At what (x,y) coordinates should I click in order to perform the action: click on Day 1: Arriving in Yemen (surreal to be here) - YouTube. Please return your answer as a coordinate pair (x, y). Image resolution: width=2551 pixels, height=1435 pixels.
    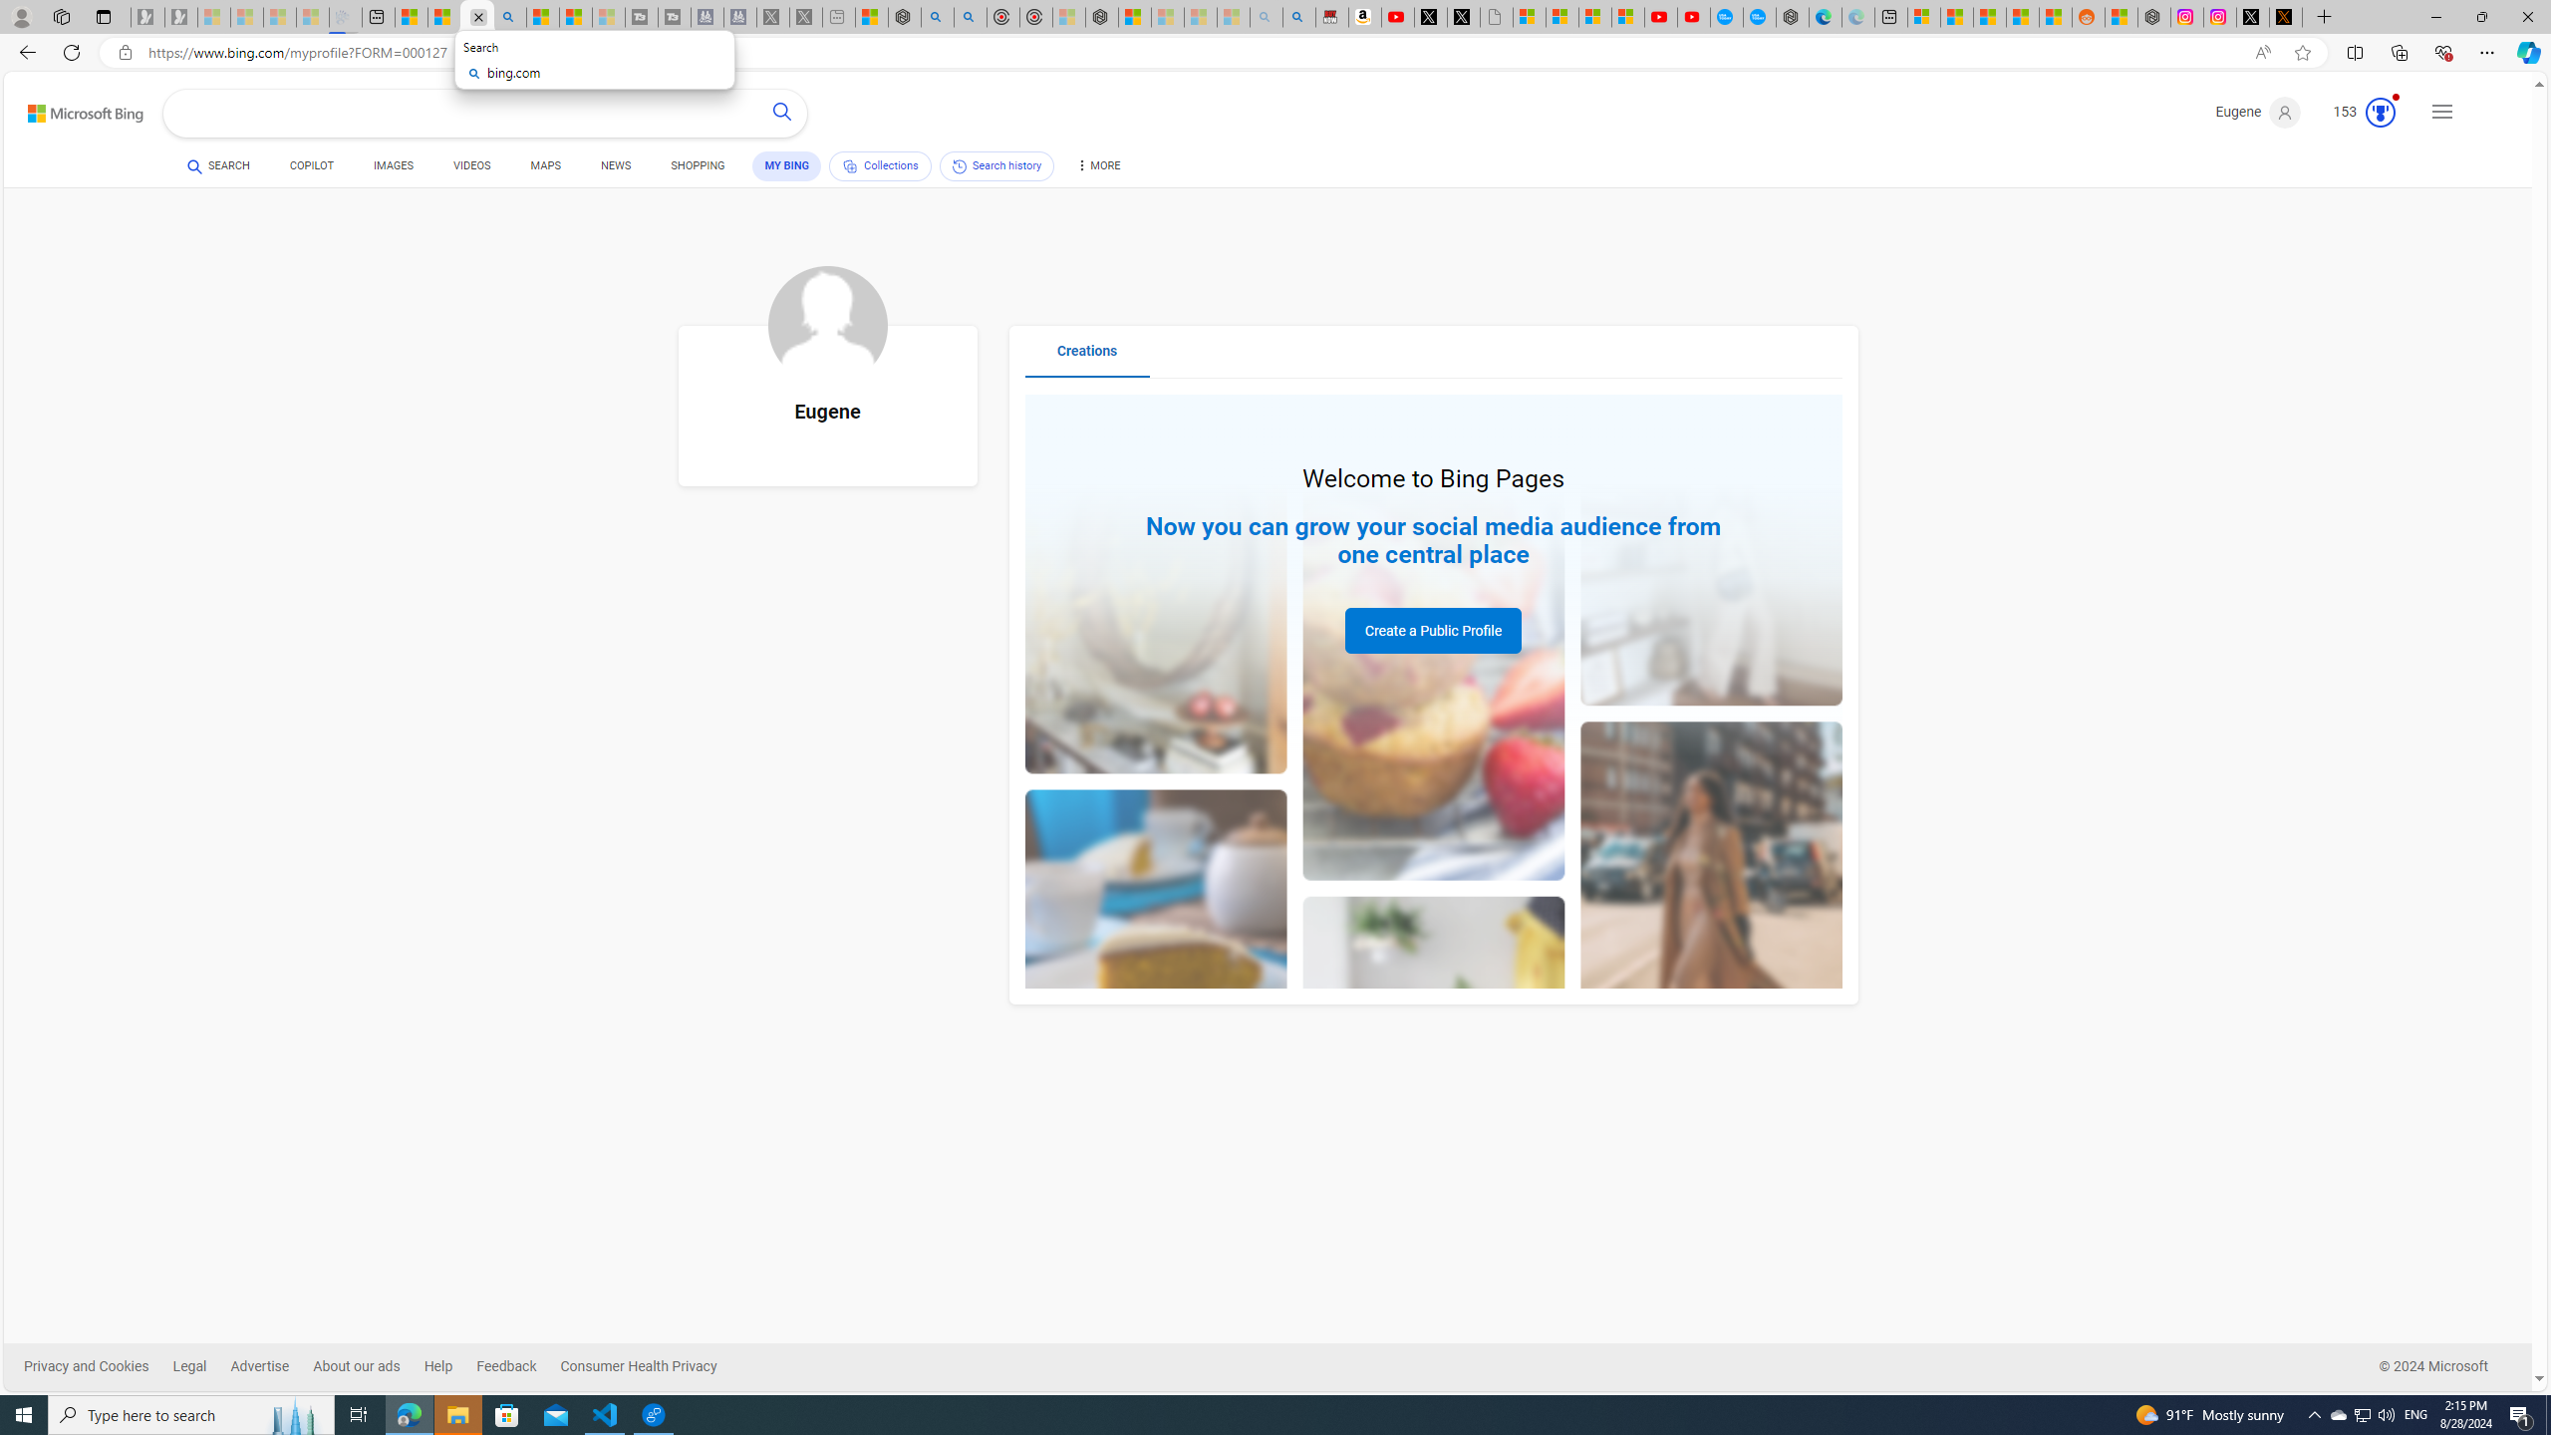
    Looking at the image, I should click on (1397, 17).